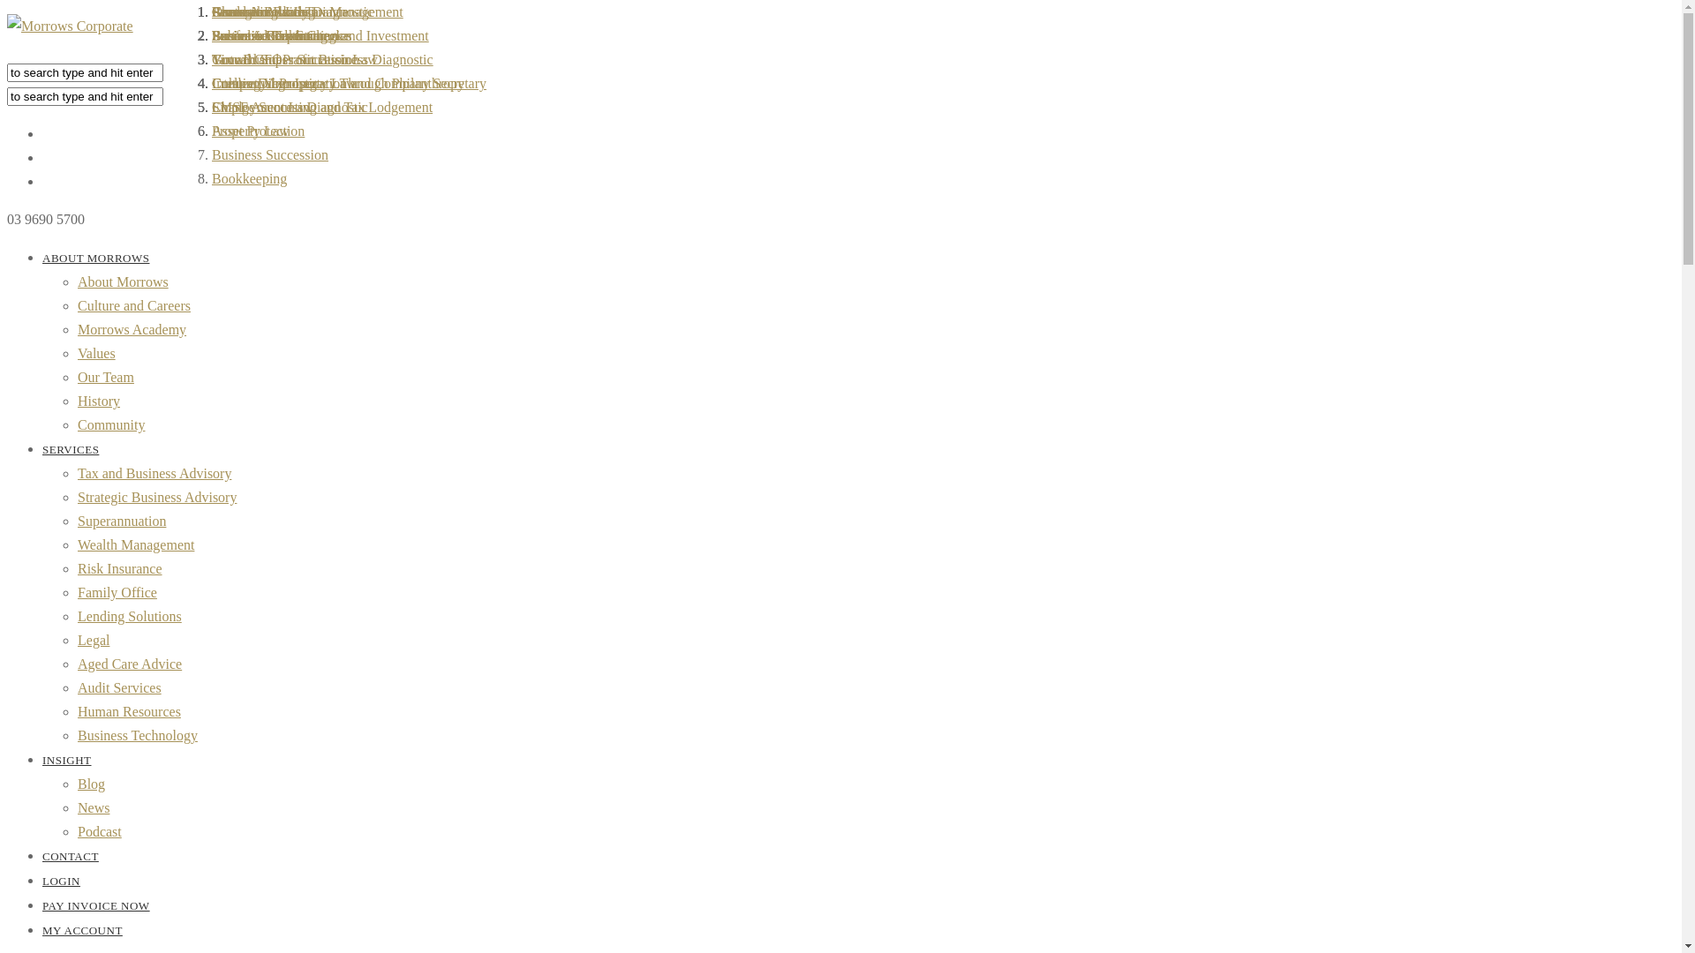  Describe the element at coordinates (290, 108) in the screenshot. I see `Change Success Diagnostic` at that location.